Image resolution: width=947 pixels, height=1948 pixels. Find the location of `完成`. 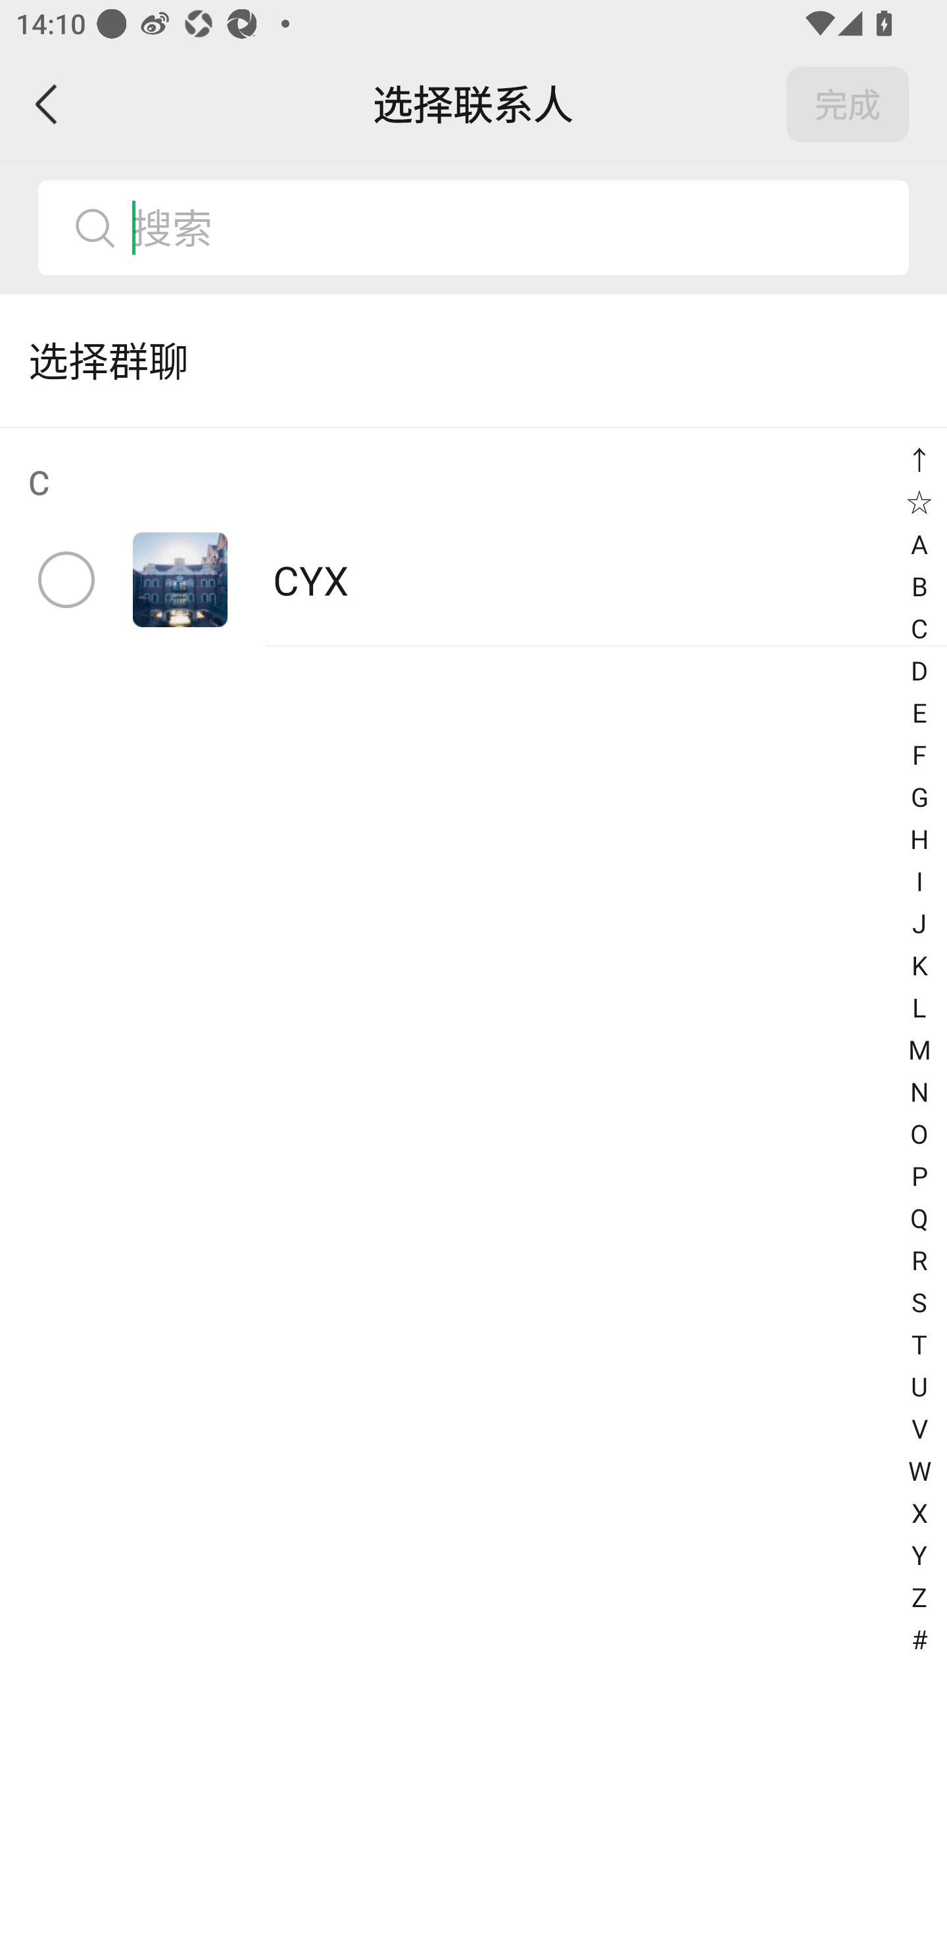

完成 is located at coordinates (848, 104).